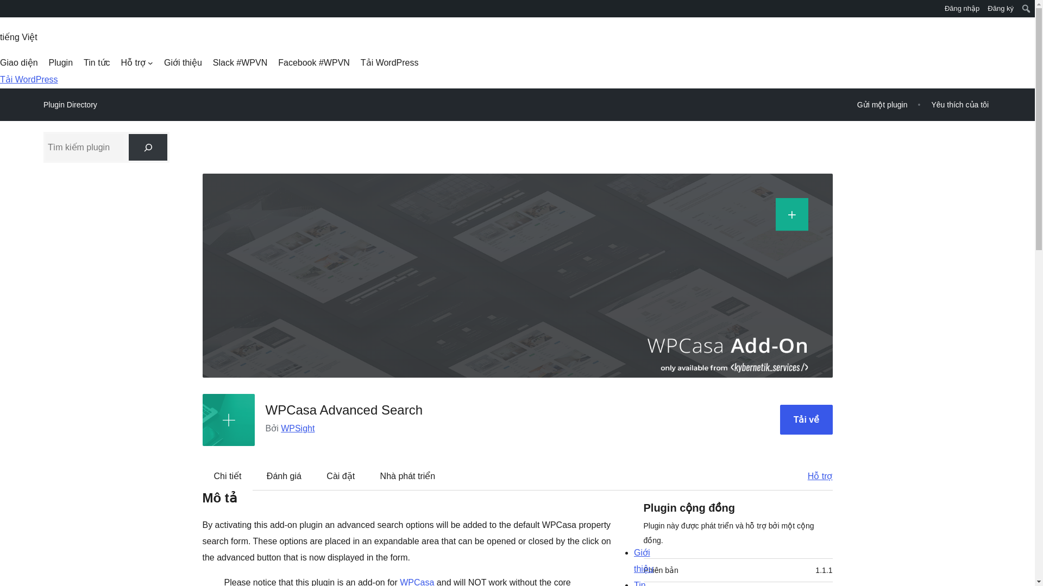 The image size is (1043, 586). Describe the element at coordinates (8, 12) in the screenshot. I see `WordPress.org` at that location.